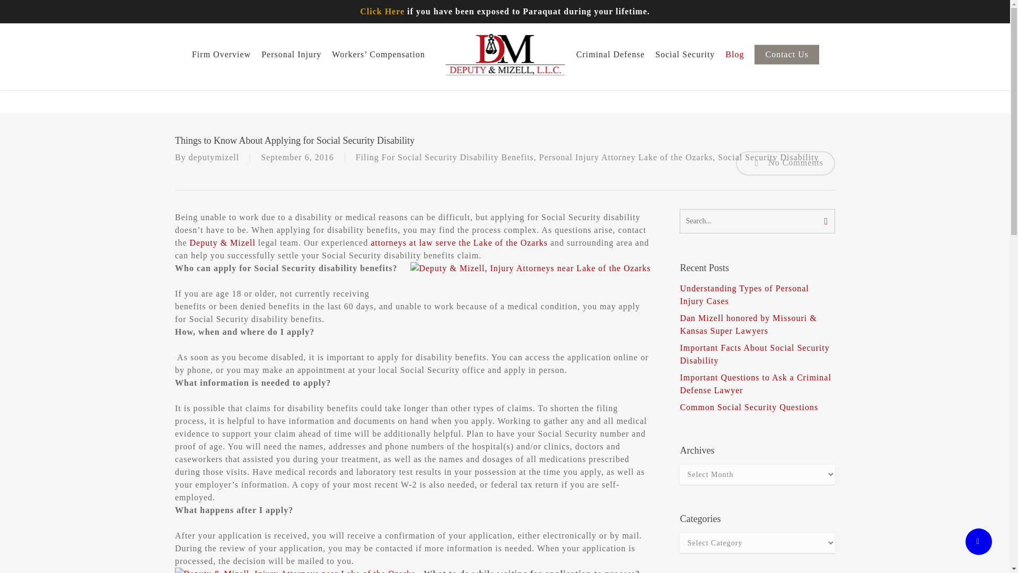 The image size is (1018, 573). What do you see at coordinates (382, 11) in the screenshot?
I see `Click Here` at bounding box center [382, 11].